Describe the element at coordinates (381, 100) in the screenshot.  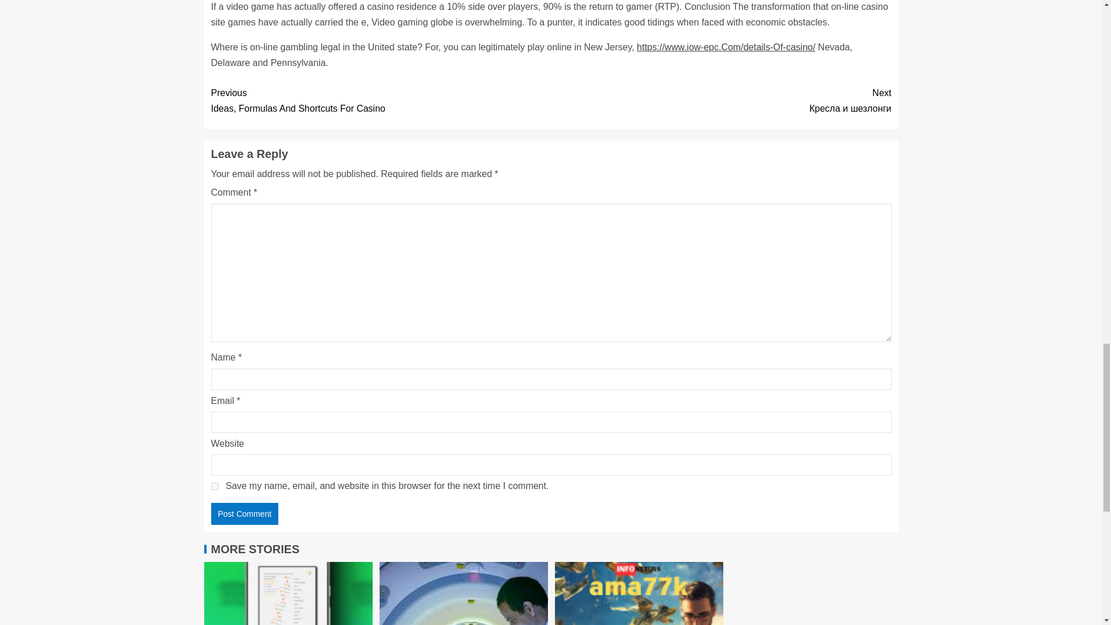
I see `yes` at that location.